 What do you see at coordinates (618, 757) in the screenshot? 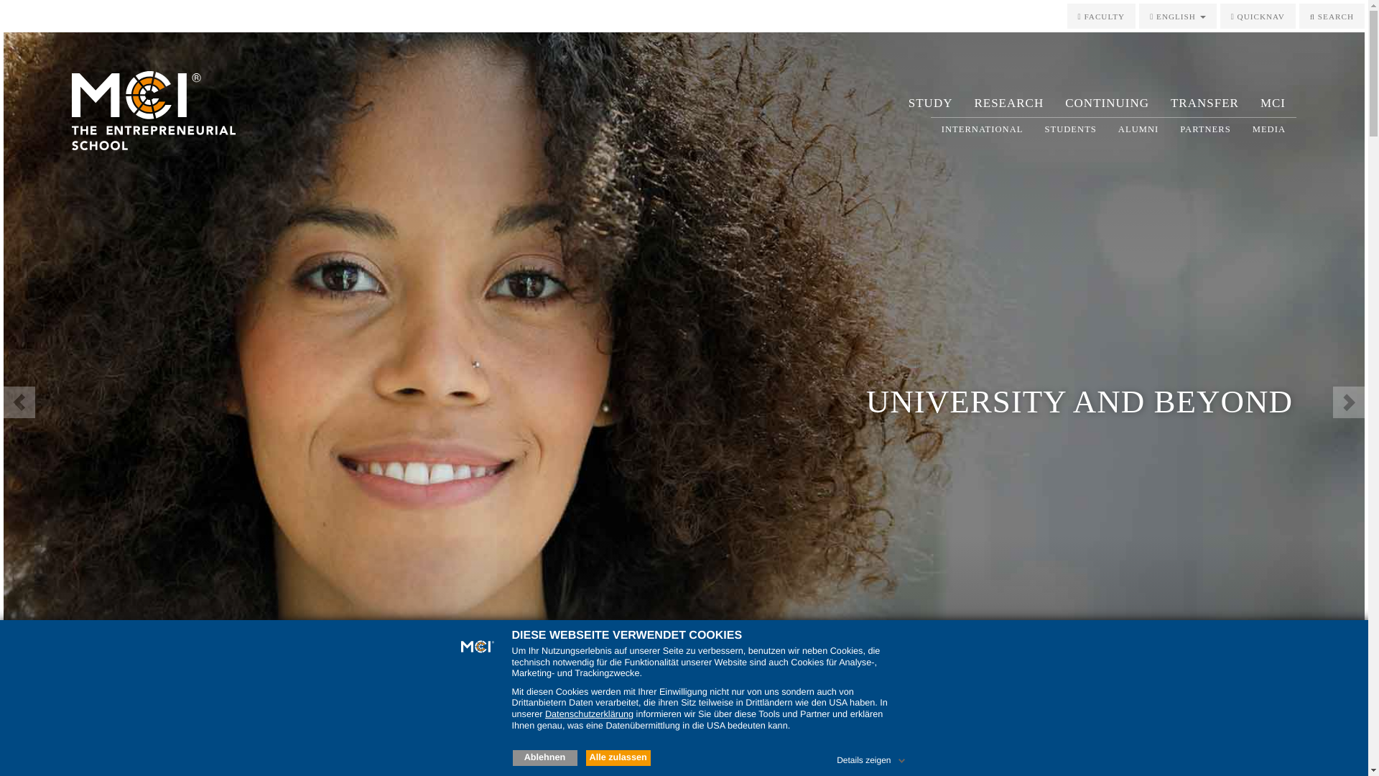
I see `Alle zulassen` at bounding box center [618, 757].